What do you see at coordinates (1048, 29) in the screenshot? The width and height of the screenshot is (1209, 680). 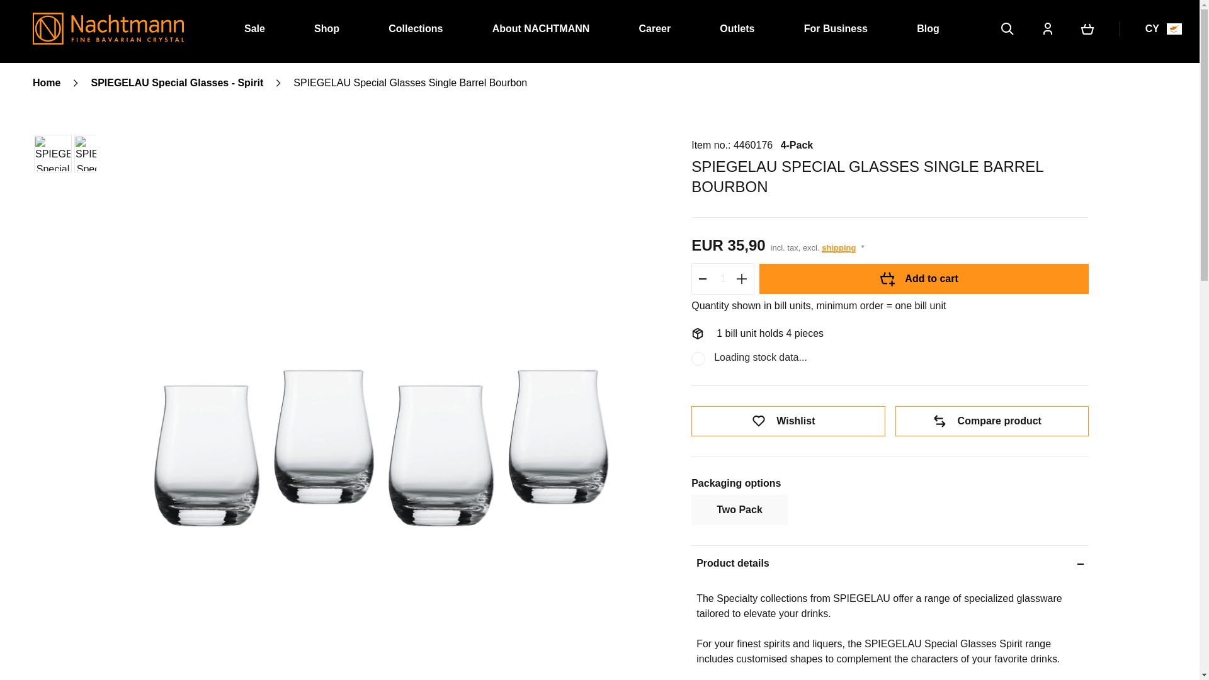 I see `MyNACHTMANN` at bounding box center [1048, 29].